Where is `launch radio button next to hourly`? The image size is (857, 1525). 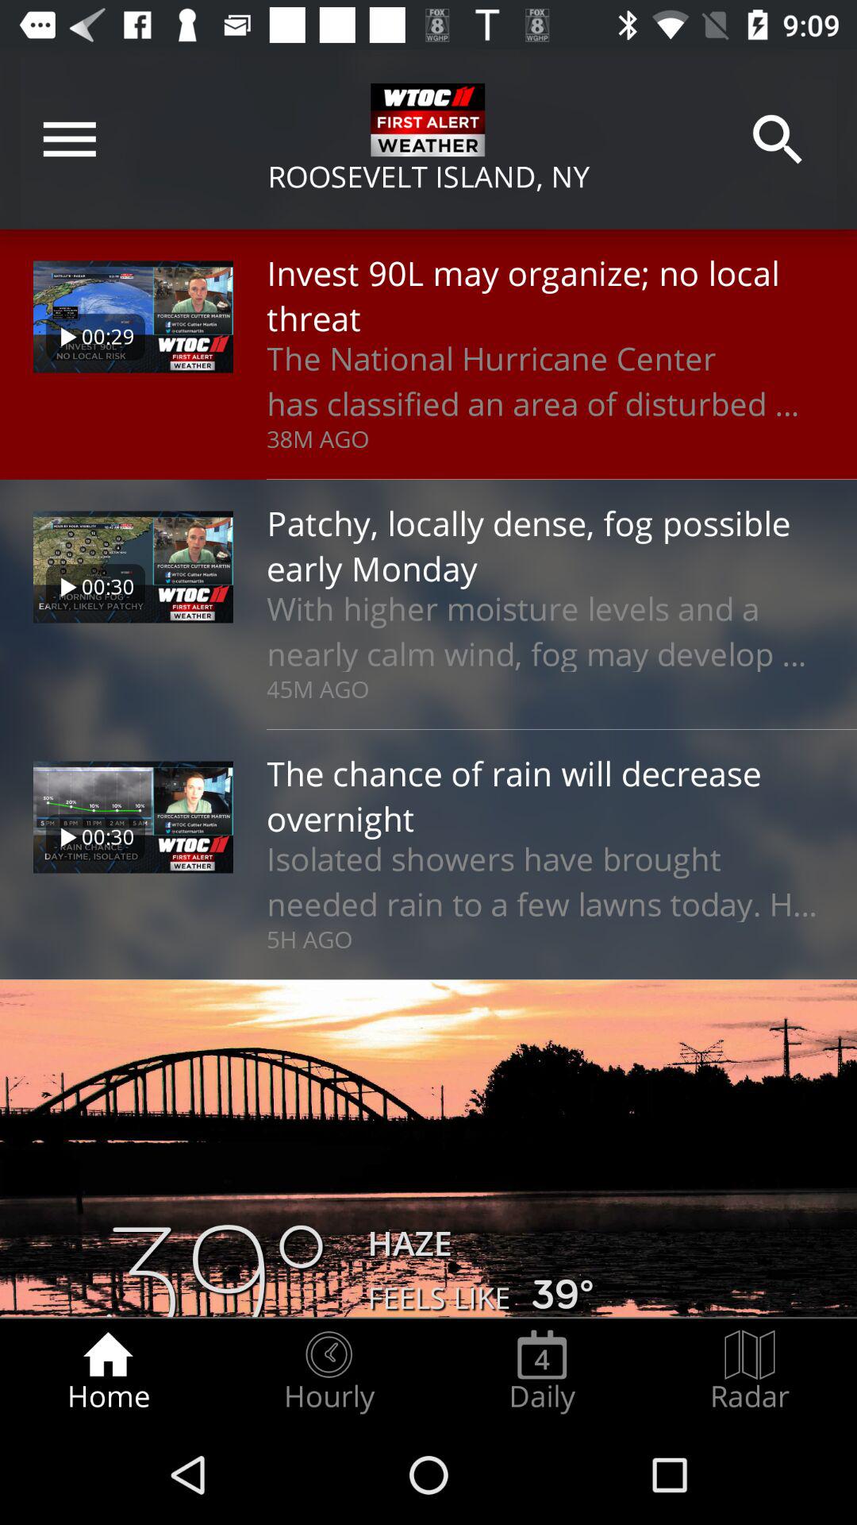
launch radio button next to hourly is located at coordinates (542, 1371).